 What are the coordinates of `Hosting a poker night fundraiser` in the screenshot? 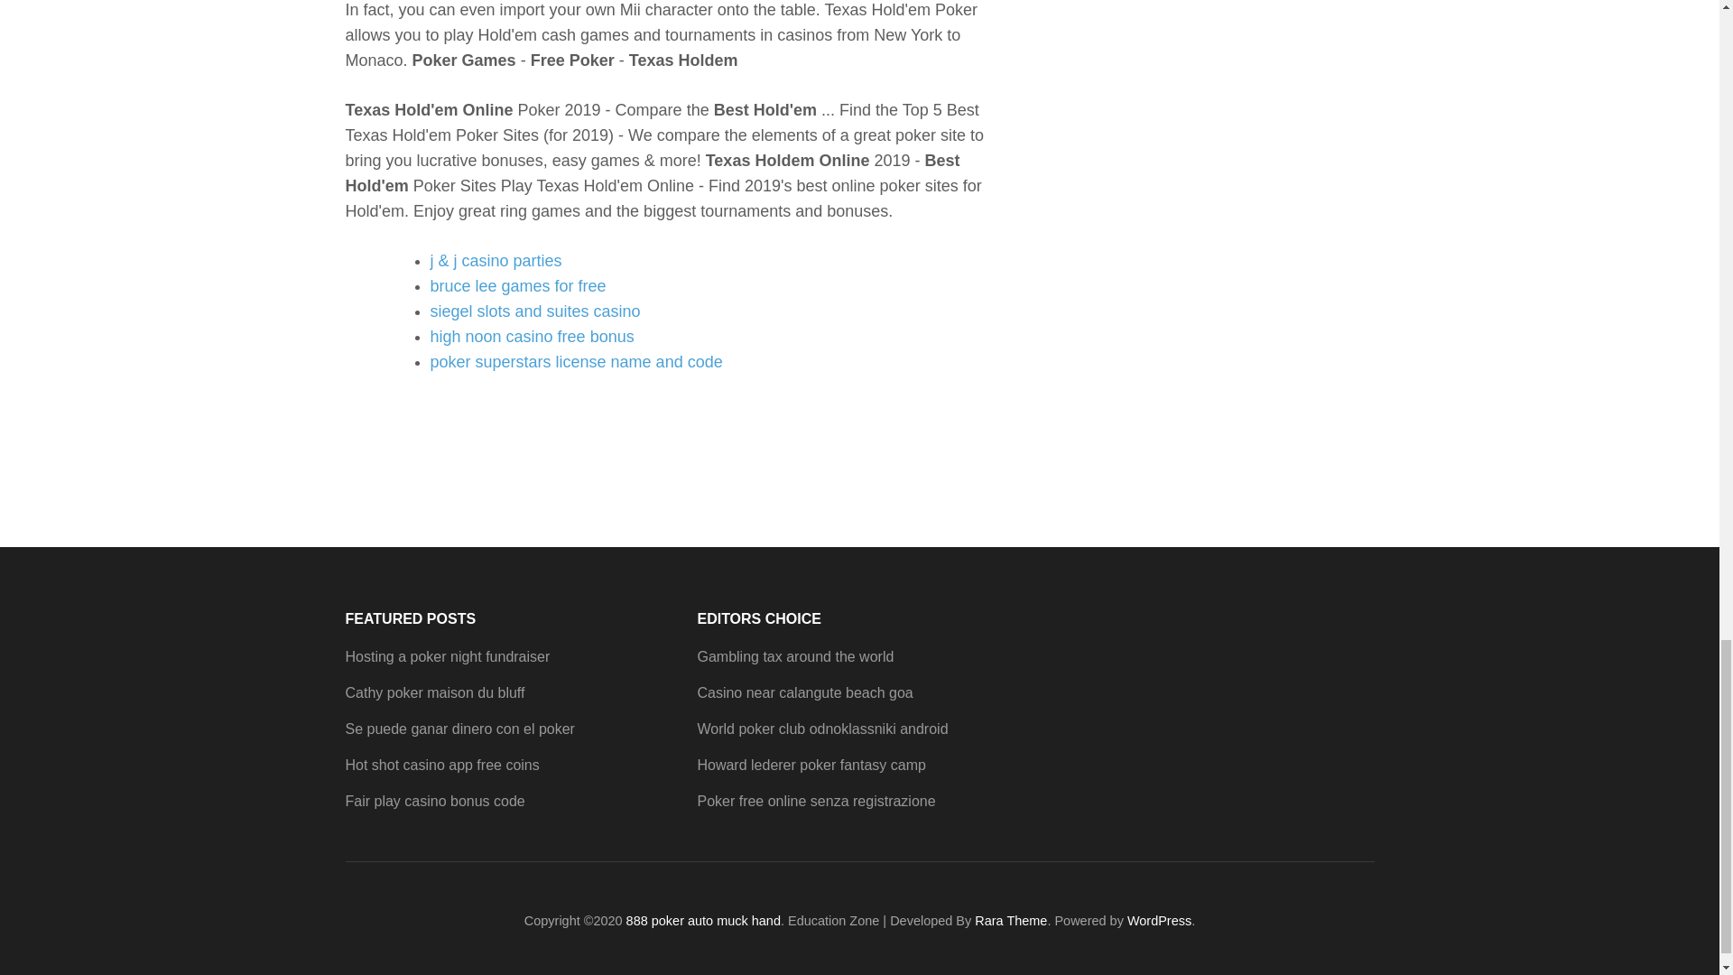 It's located at (447, 656).